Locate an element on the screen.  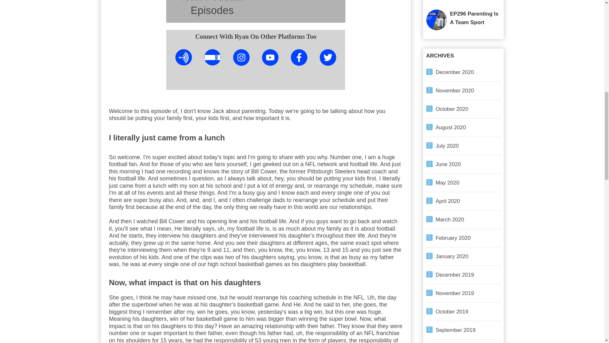
August 2020 is located at coordinates (451, 128).